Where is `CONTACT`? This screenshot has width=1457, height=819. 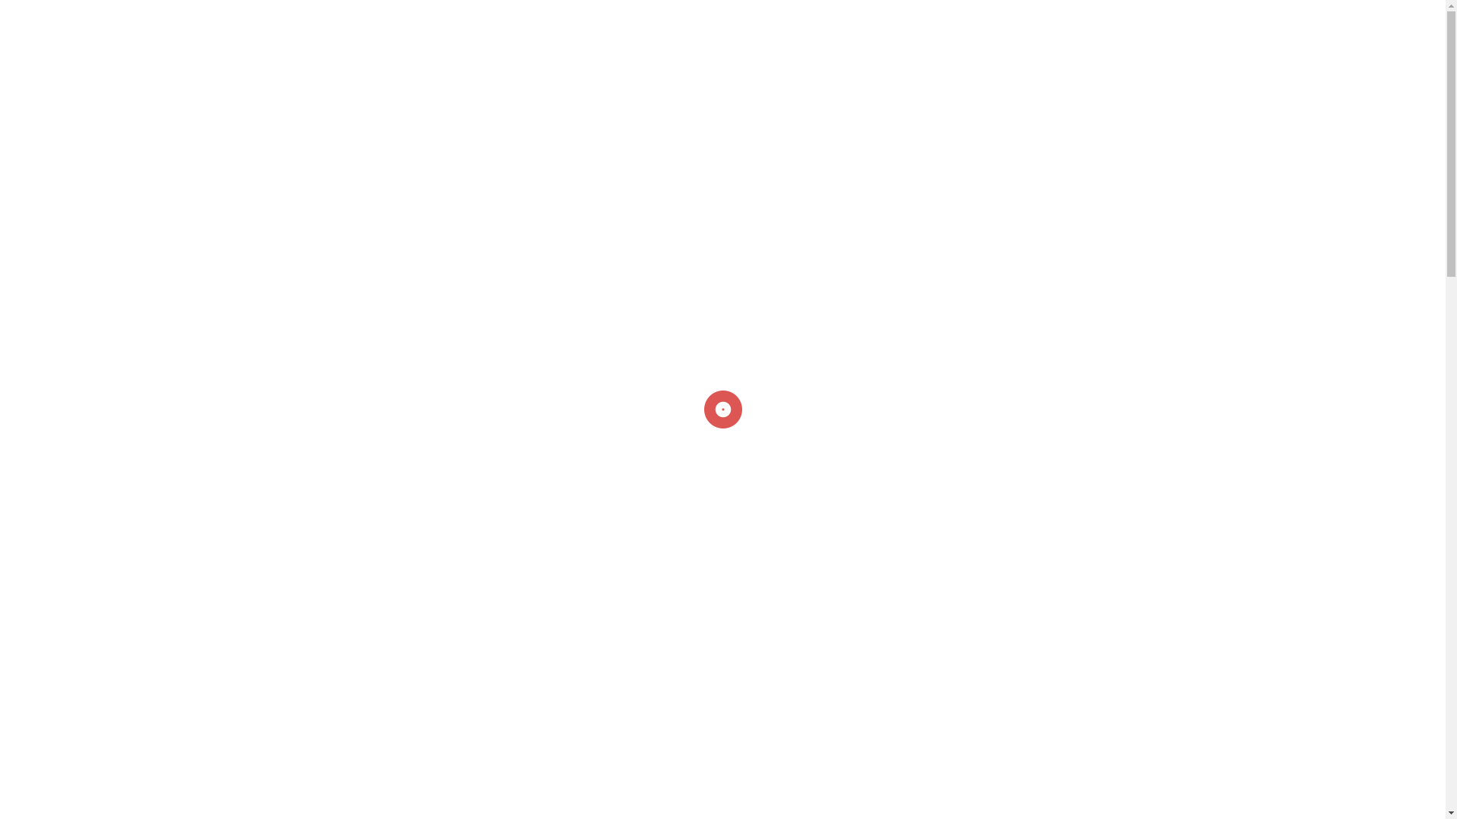
CONTACT is located at coordinates (521, 19).